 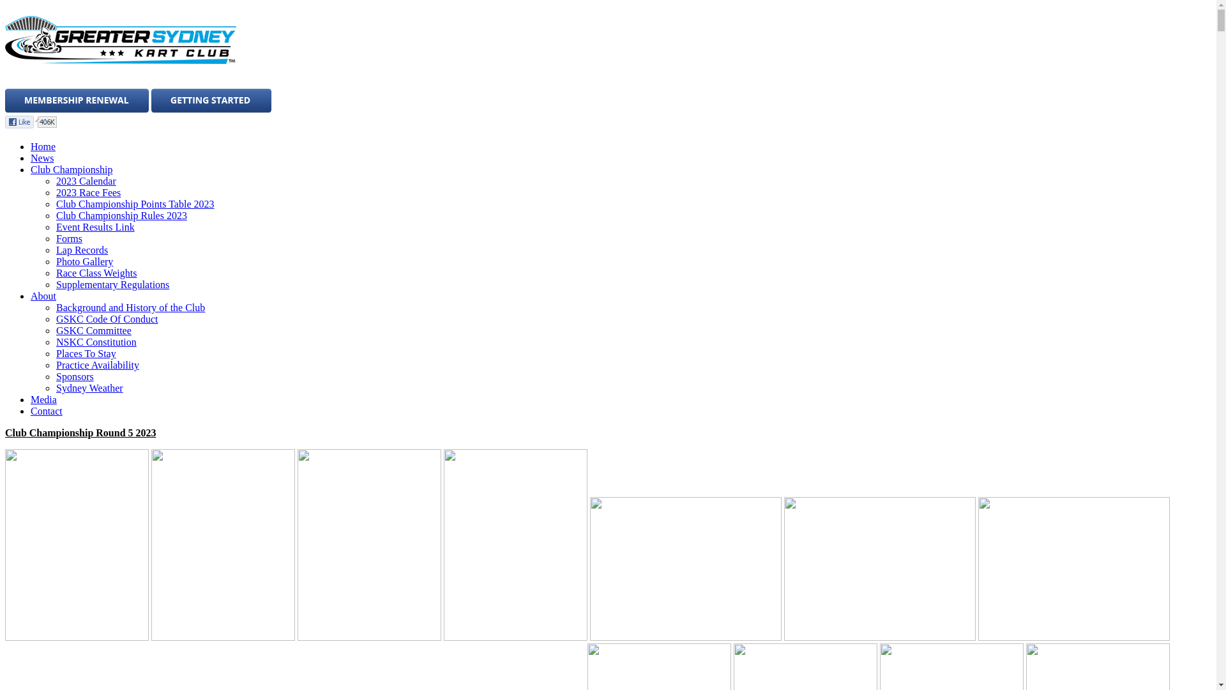 What do you see at coordinates (42, 158) in the screenshot?
I see `News` at bounding box center [42, 158].